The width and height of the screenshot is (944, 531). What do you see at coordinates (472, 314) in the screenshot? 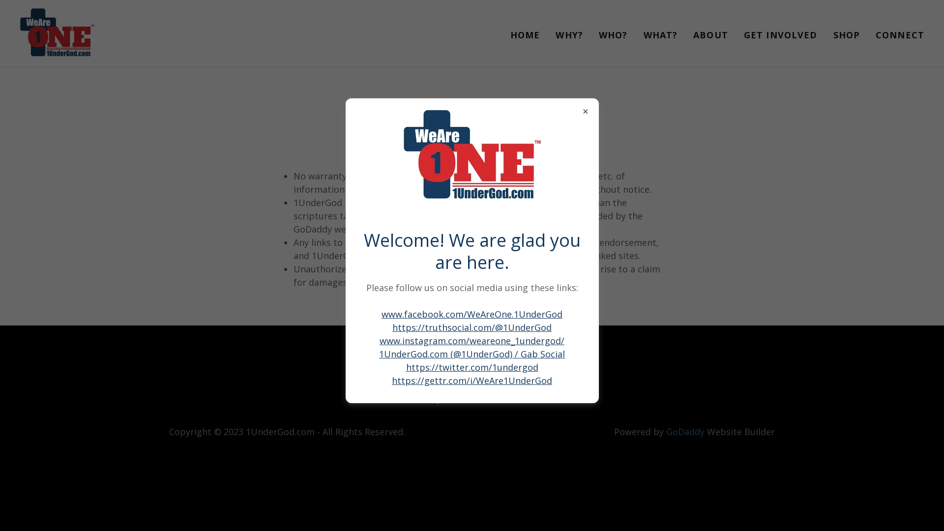
I see `www.facebook.com/WeAreOne.1UnderGod` at bounding box center [472, 314].